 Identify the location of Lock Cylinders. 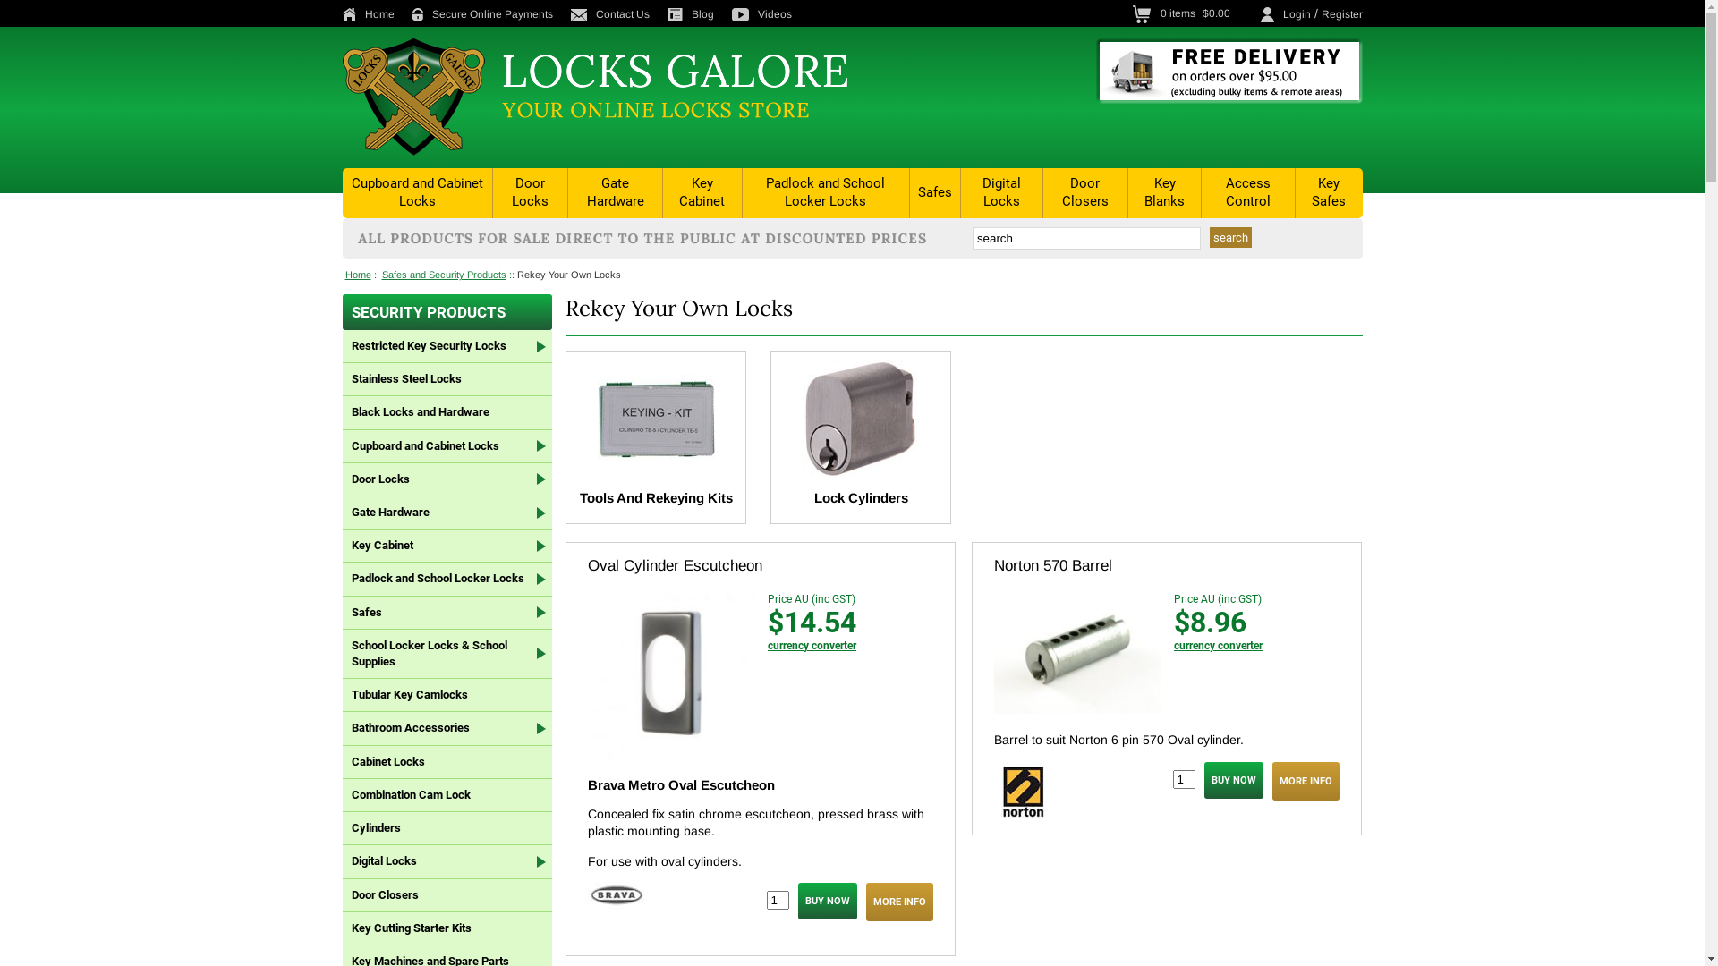
(861, 497).